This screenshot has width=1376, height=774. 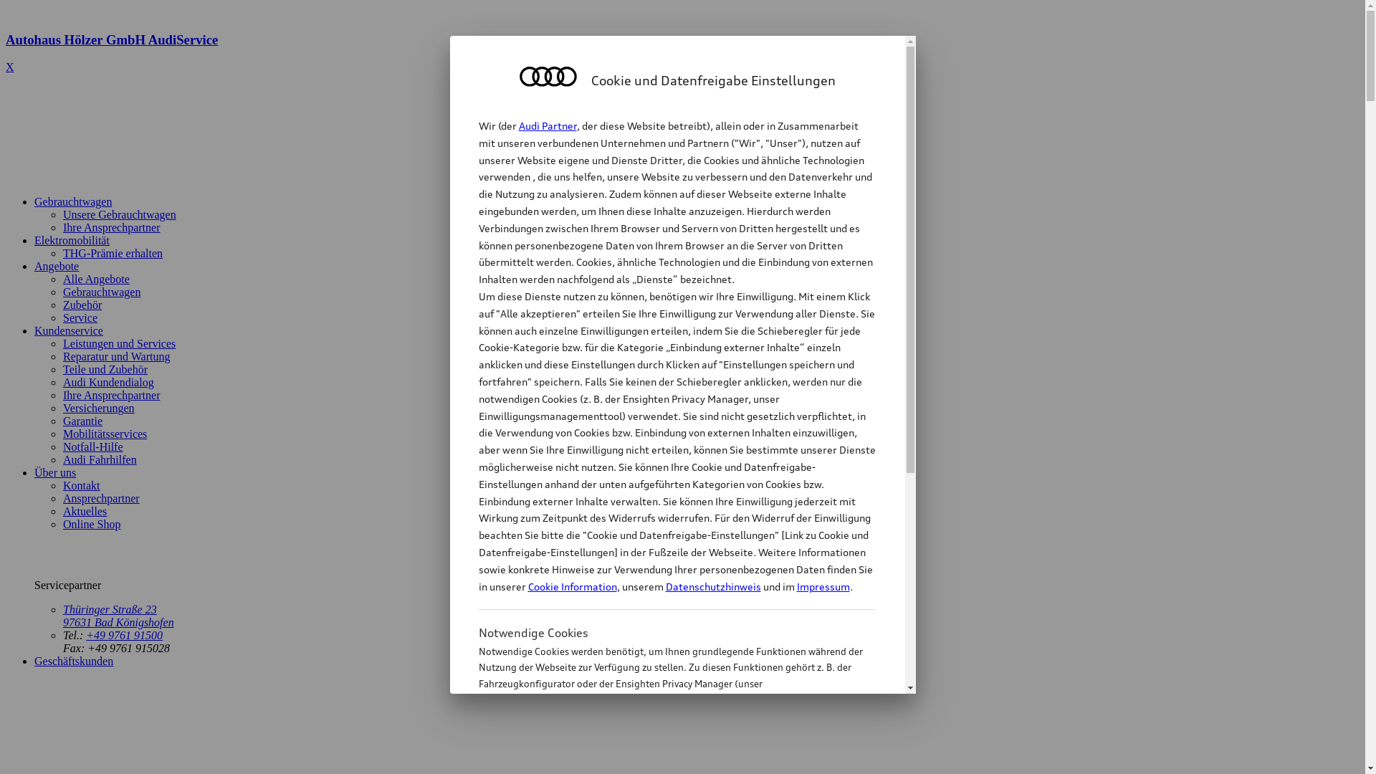 I want to click on Aktuelles, so click(x=85, y=512).